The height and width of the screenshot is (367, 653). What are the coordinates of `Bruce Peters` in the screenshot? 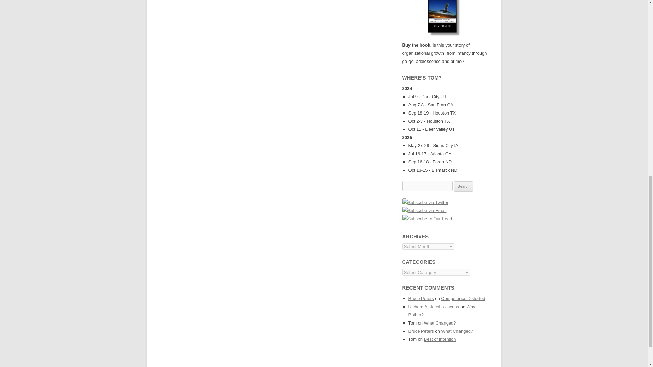 It's located at (421, 331).